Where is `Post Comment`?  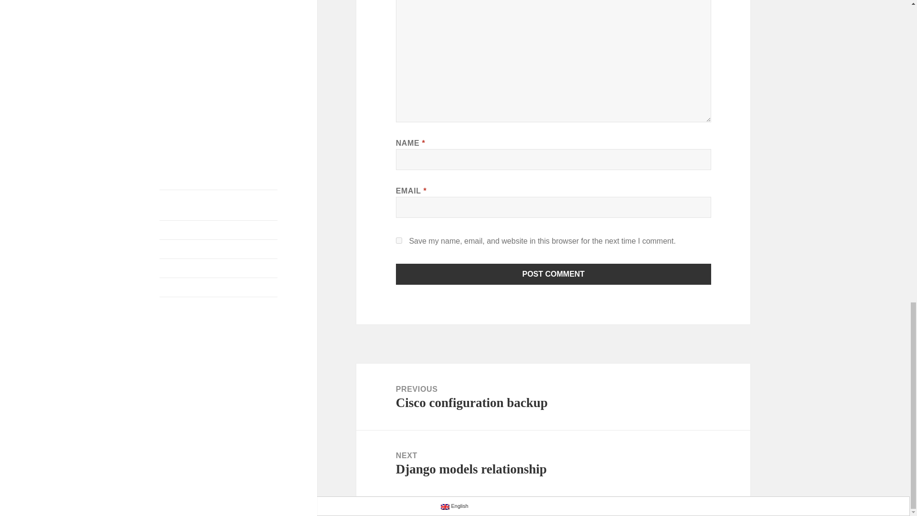
Post Comment is located at coordinates (553, 397).